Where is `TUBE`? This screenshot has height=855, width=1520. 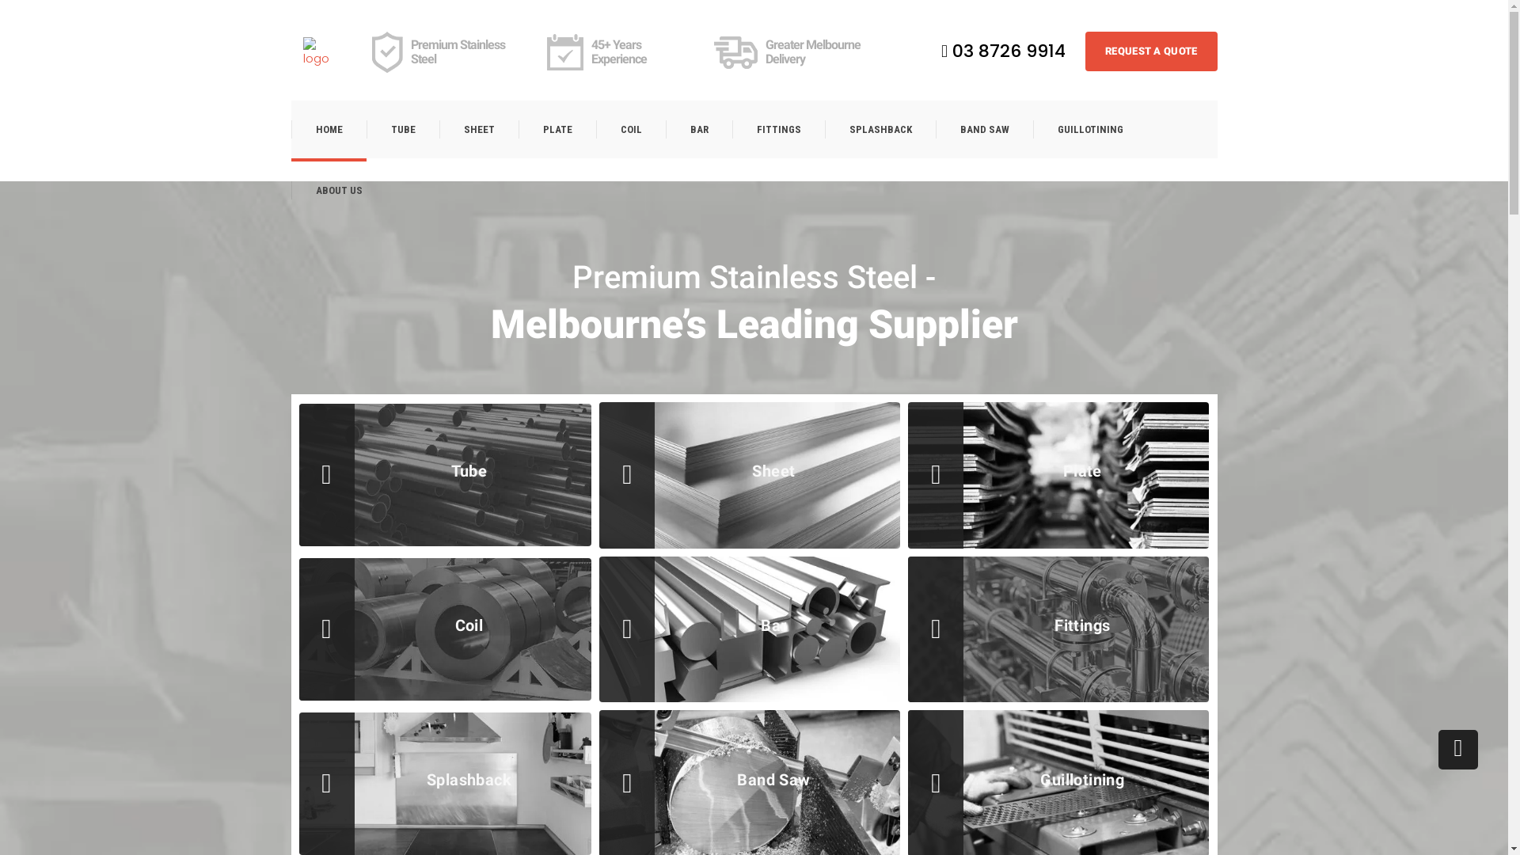 TUBE is located at coordinates (402, 130).